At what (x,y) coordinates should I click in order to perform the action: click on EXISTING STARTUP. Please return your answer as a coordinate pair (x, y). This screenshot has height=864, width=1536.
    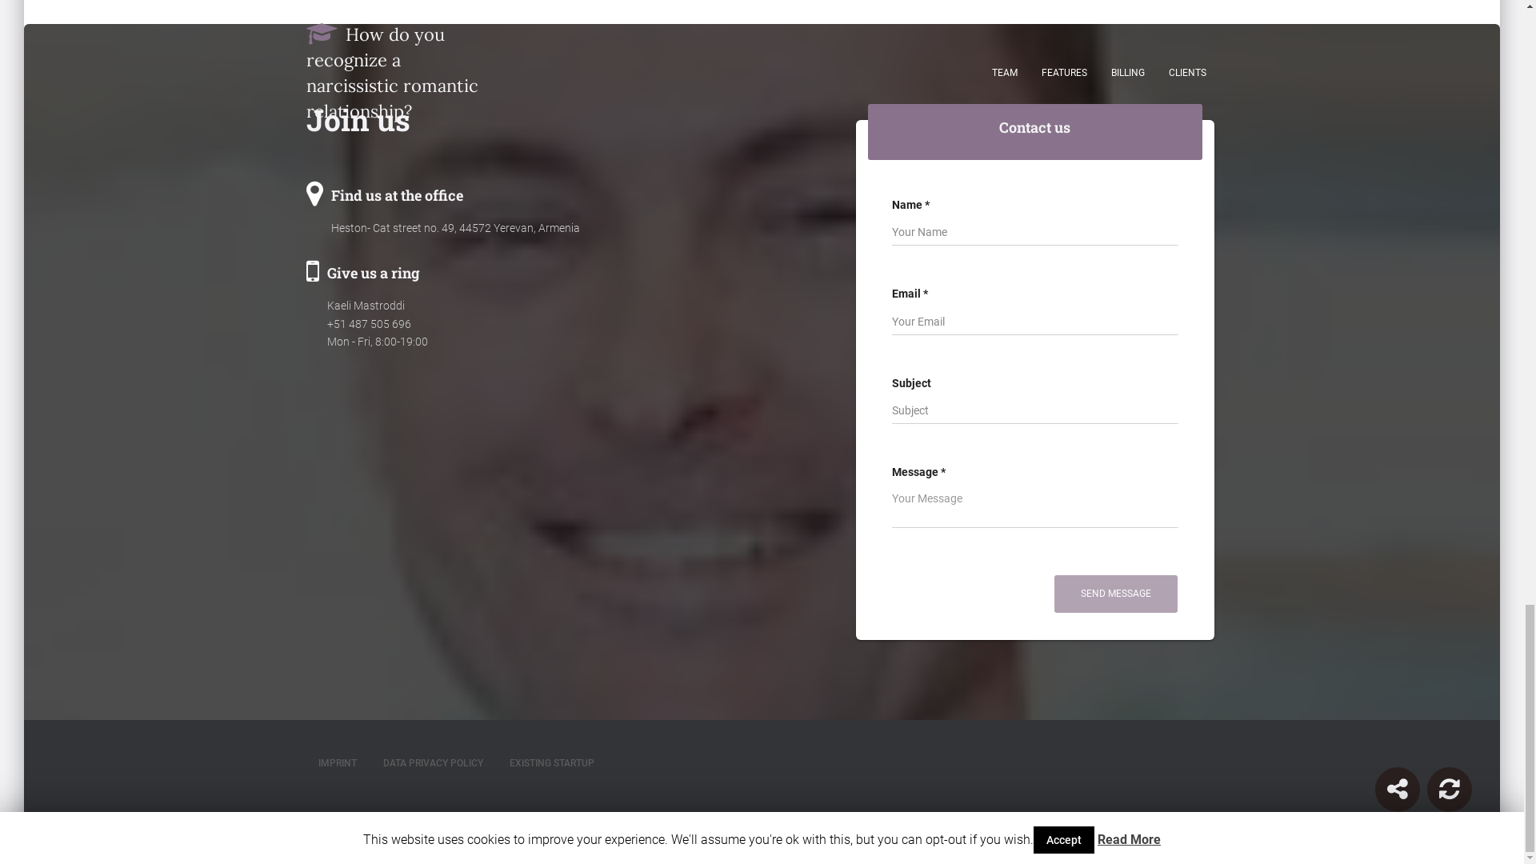
    Looking at the image, I should click on (552, 763).